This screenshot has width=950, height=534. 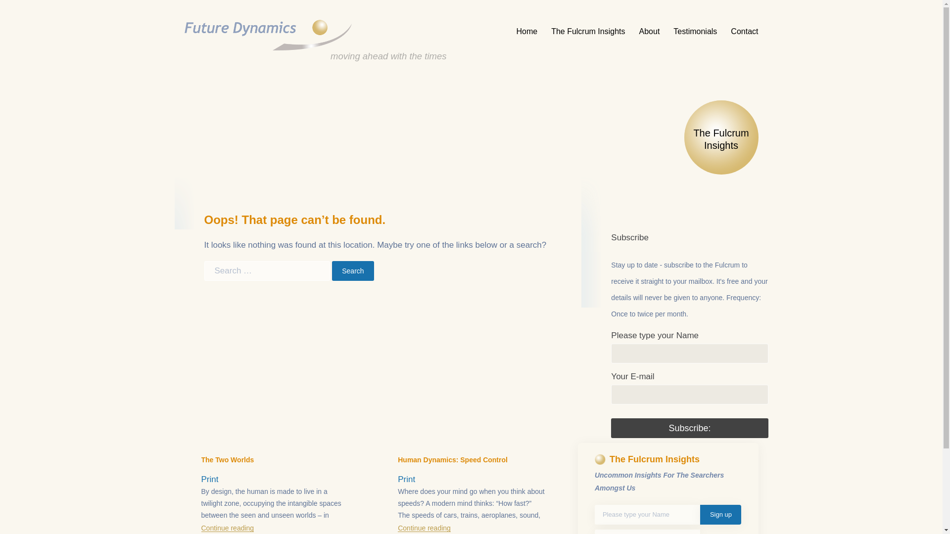 I want to click on Search, so click(x=352, y=271).